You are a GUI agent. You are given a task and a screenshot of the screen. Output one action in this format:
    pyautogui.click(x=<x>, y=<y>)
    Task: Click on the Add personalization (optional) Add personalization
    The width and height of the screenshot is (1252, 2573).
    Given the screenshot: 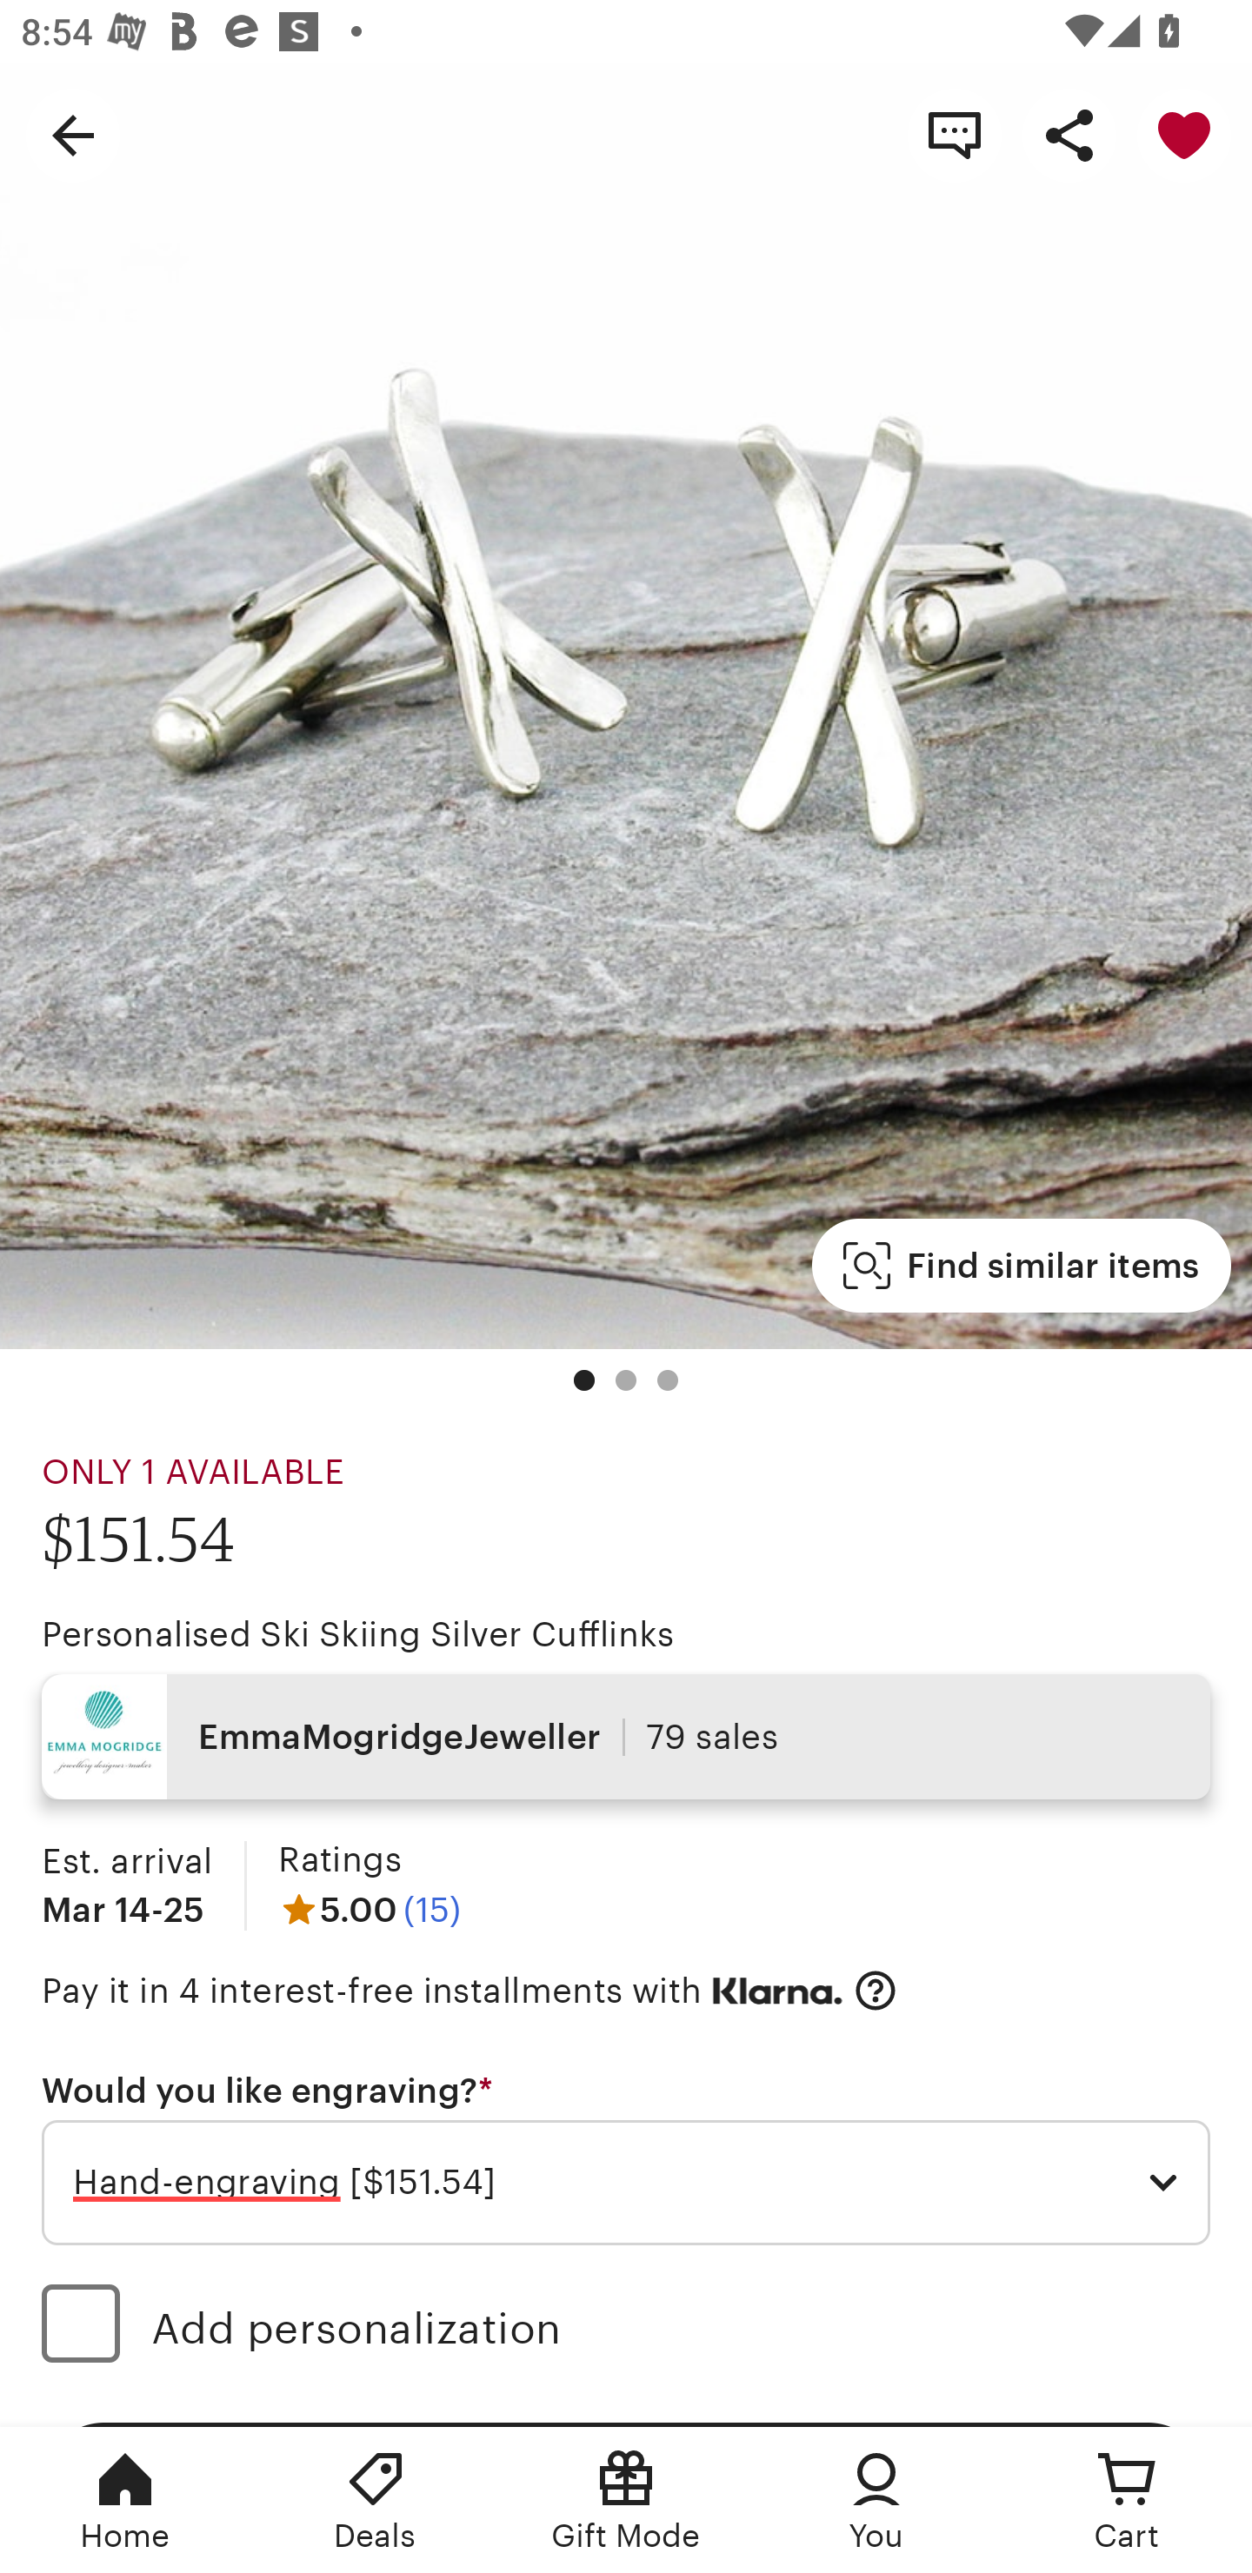 What is the action you would take?
    pyautogui.click(x=626, y=2328)
    